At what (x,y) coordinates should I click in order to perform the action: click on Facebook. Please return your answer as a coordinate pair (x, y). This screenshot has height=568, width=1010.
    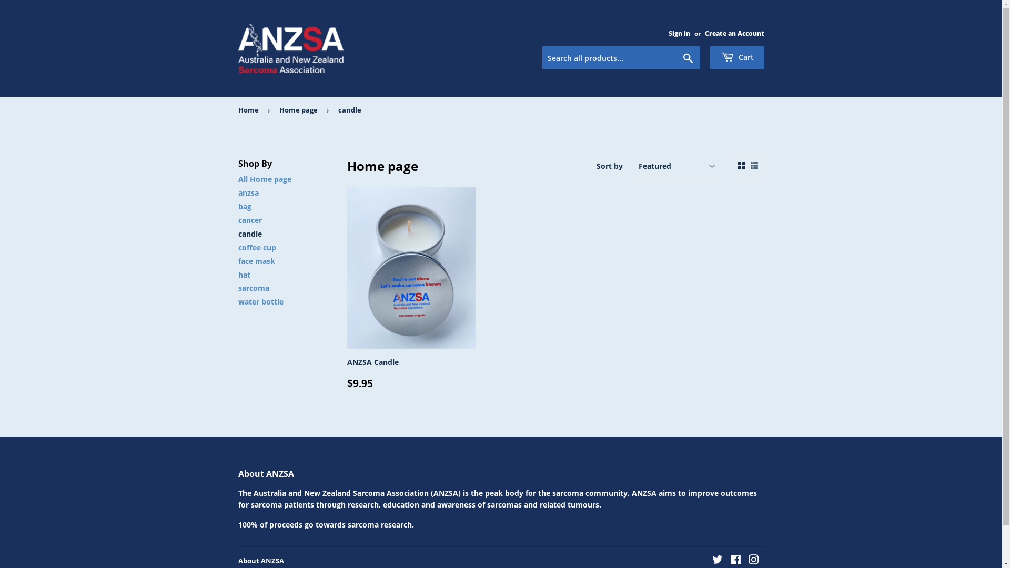
    Looking at the image, I should click on (735, 561).